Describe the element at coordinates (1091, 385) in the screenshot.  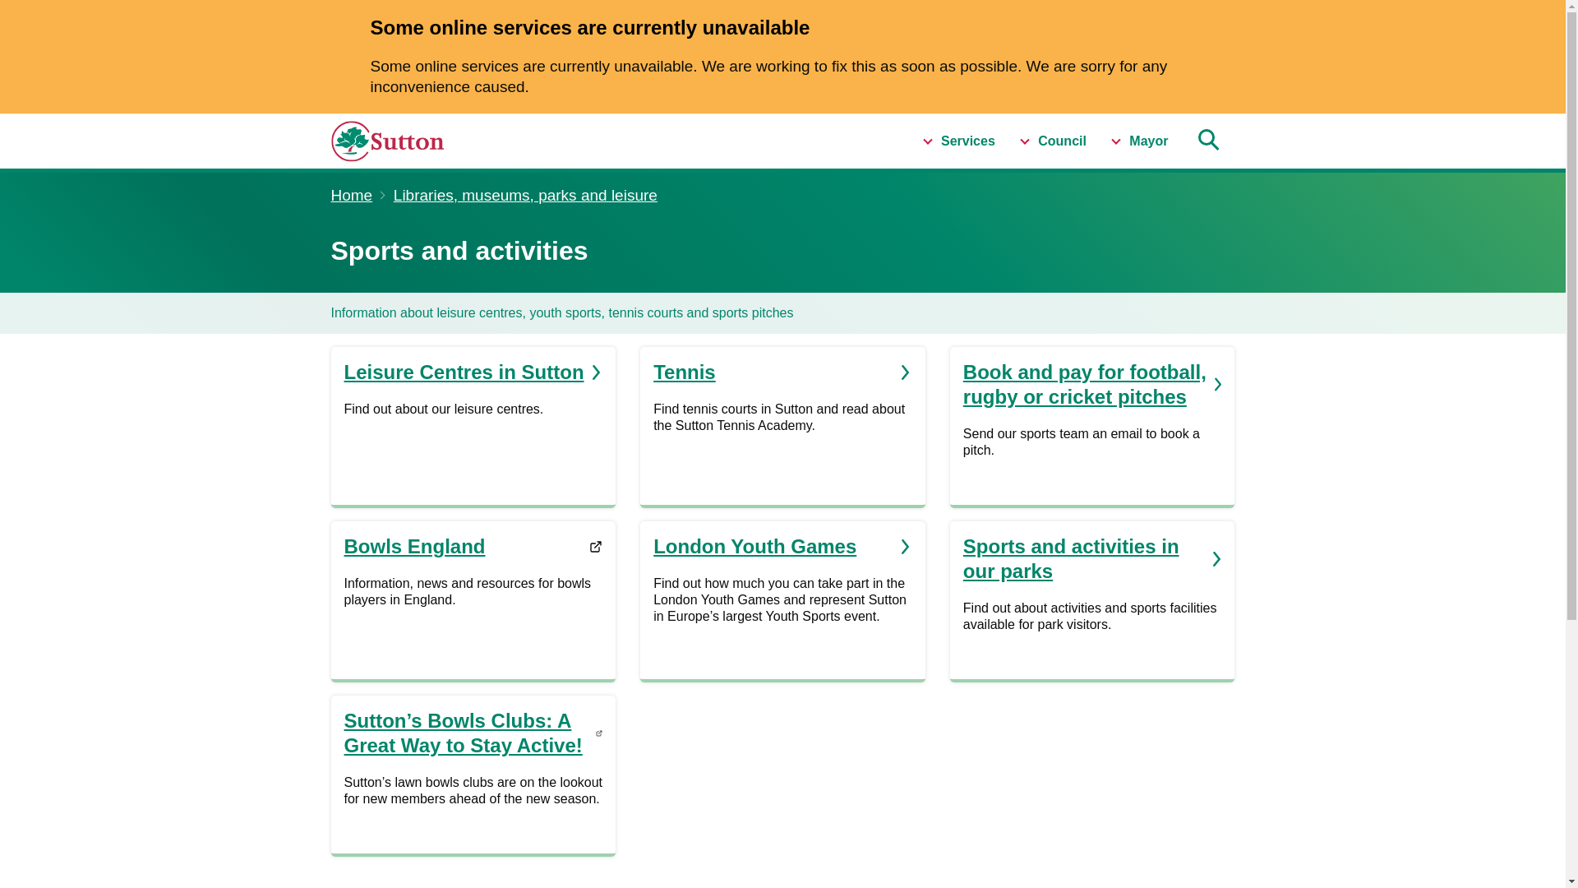
I see `Book and pay for football, rugby or cricket pitches` at that location.